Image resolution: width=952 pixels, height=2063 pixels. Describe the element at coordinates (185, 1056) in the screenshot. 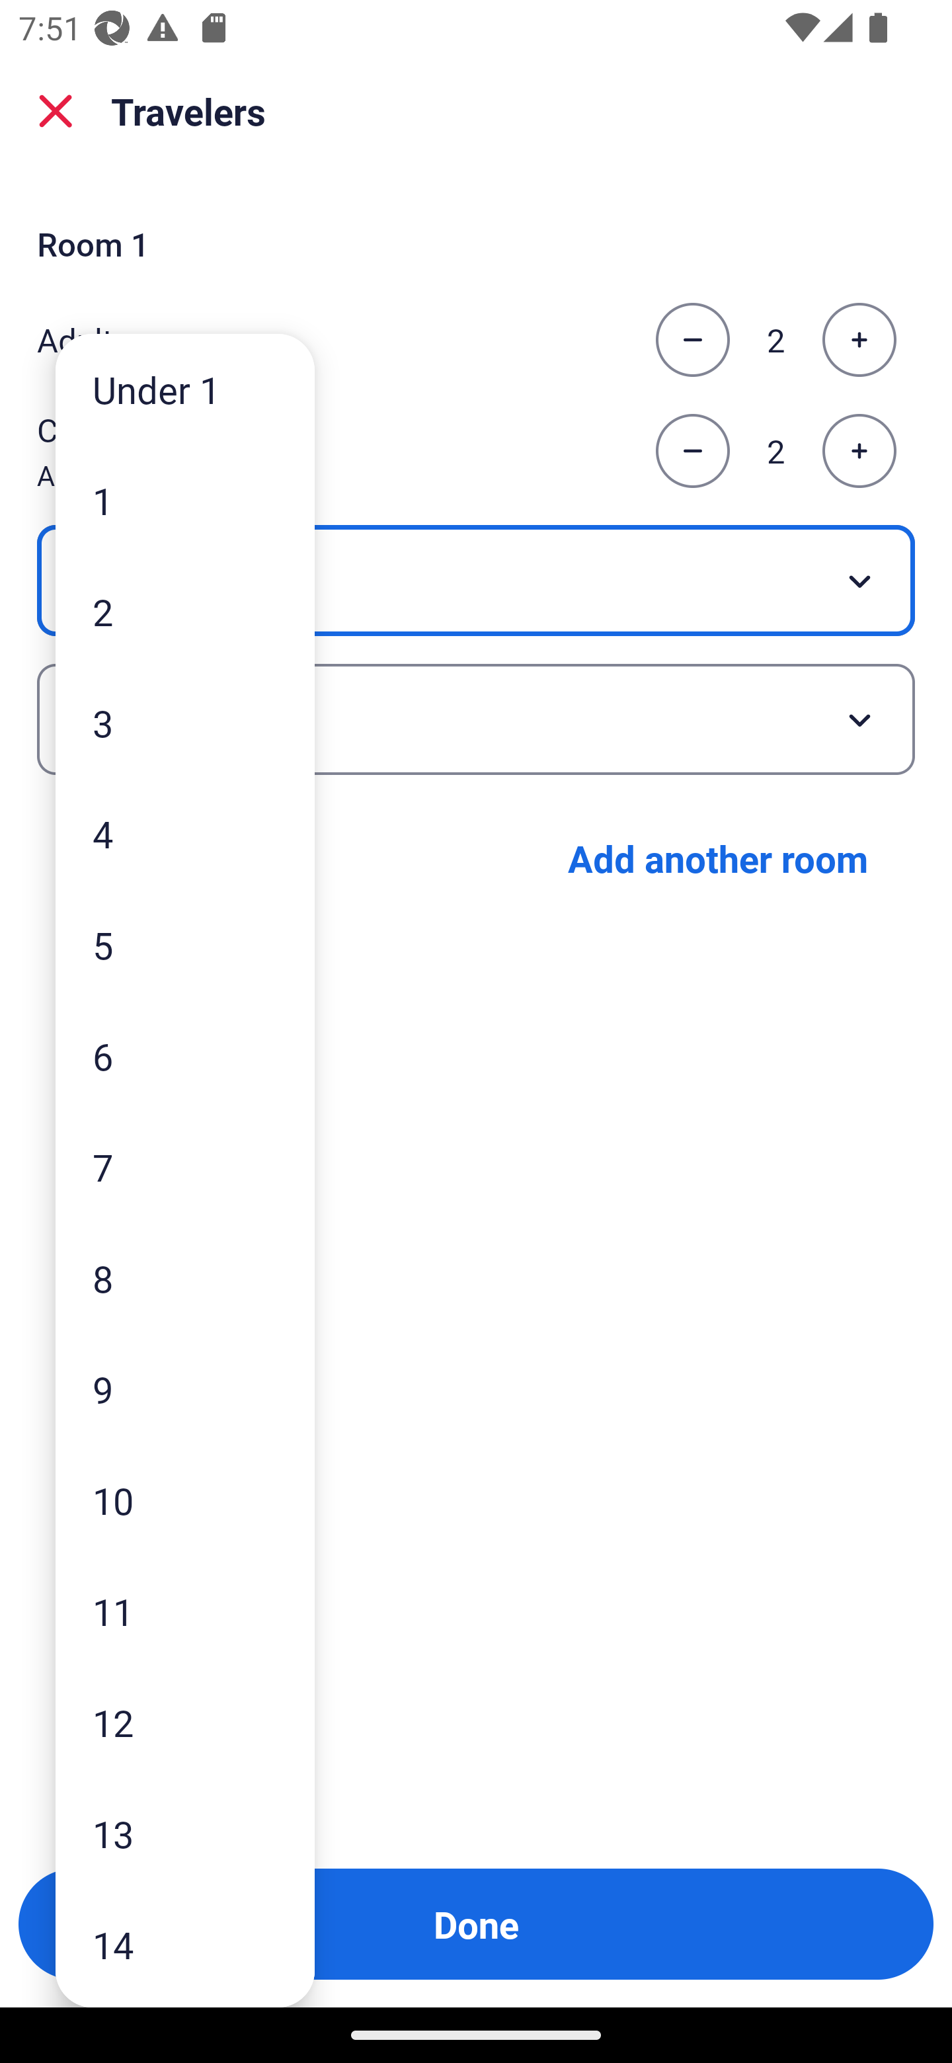

I see `6` at that location.